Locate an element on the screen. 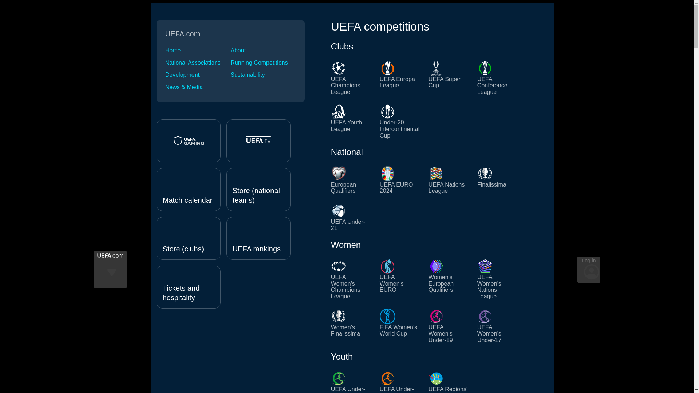 The height and width of the screenshot is (393, 699). Under-20 Intercontinental Cup is located at coordinates (400, 121).